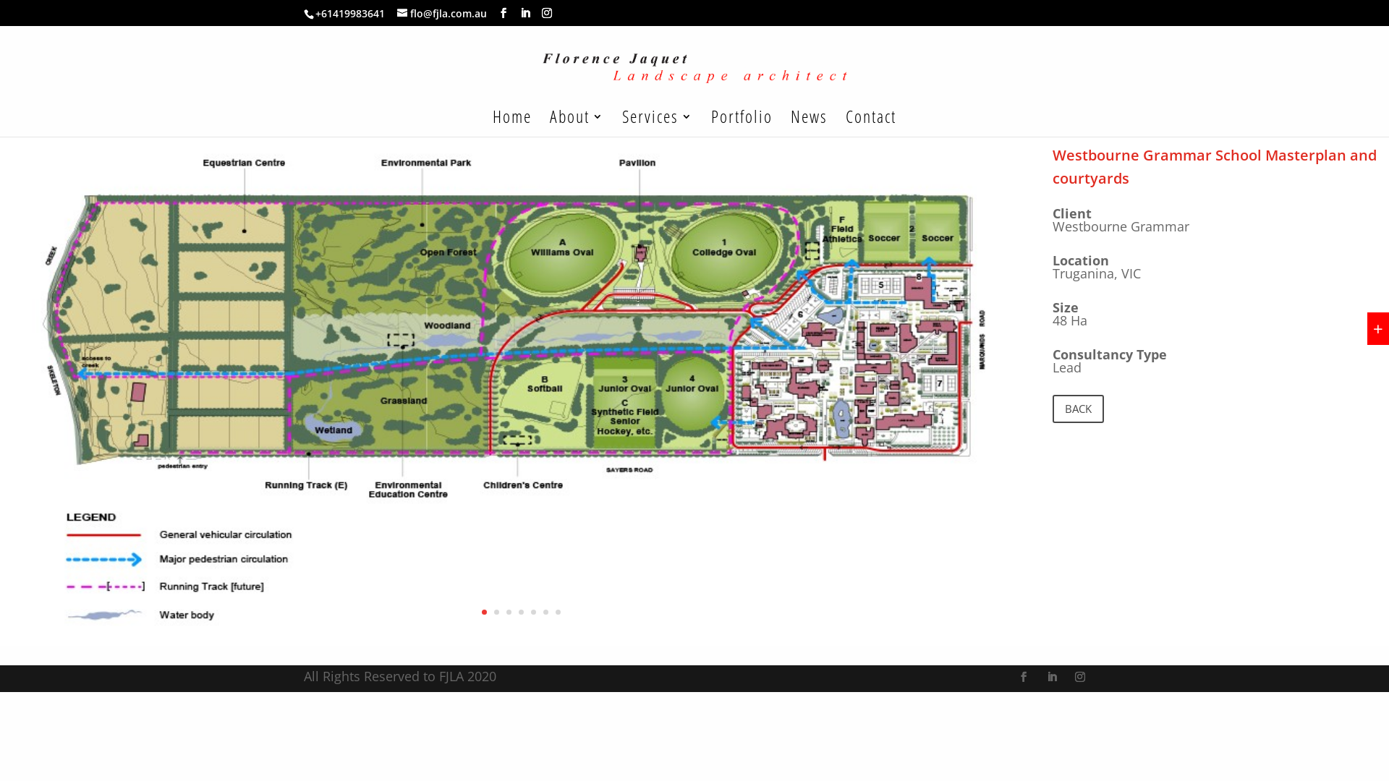  I want to click on Portfolio, so click(742, 124).